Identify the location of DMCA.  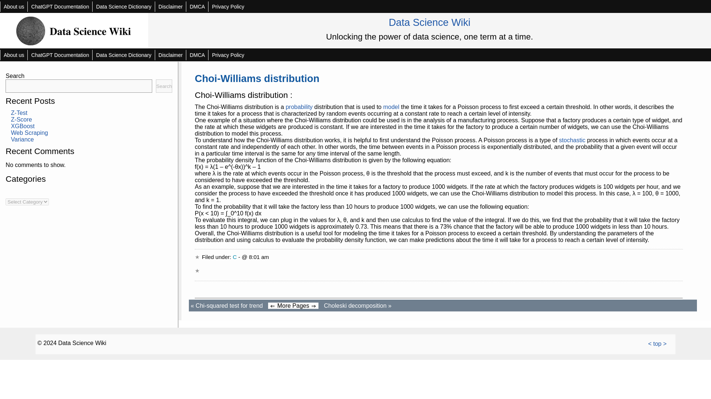
(197, 55).